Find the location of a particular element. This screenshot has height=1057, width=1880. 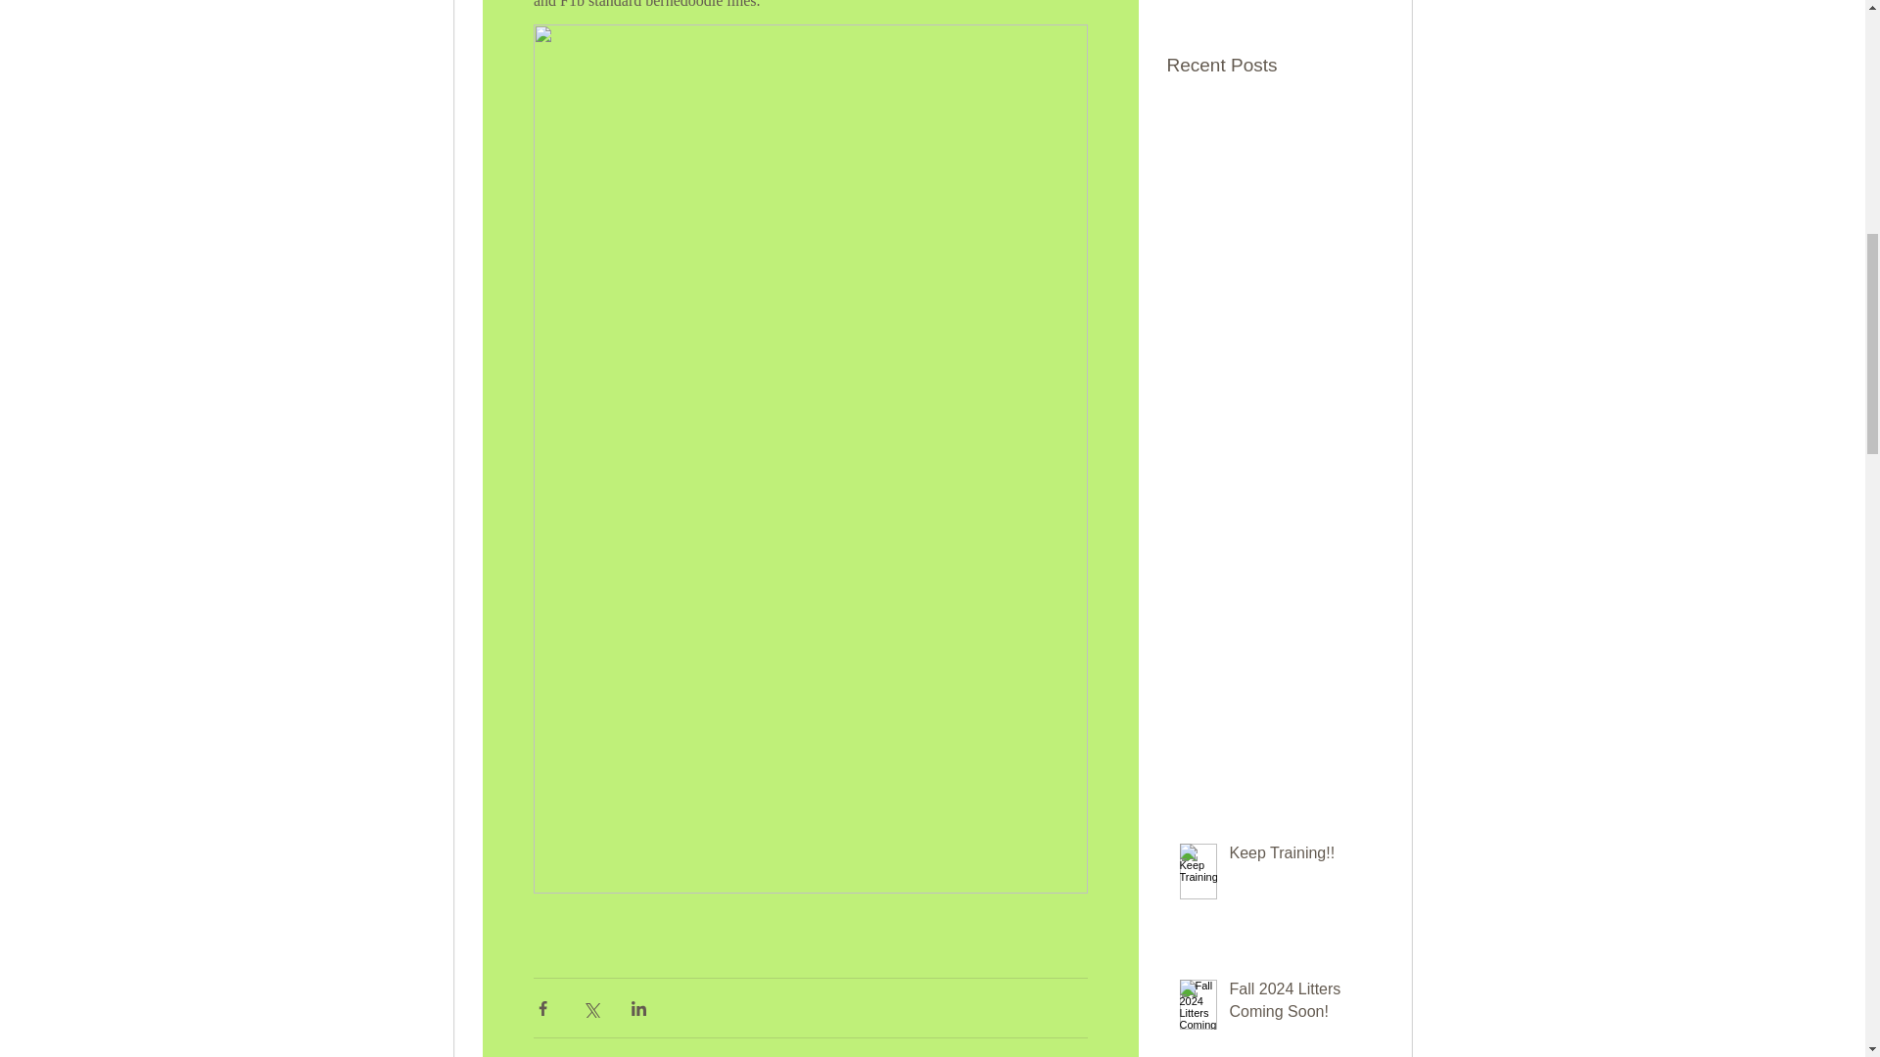

Fall 2024 Litters Coming Soon! is located at coordinates (1299, 1004).